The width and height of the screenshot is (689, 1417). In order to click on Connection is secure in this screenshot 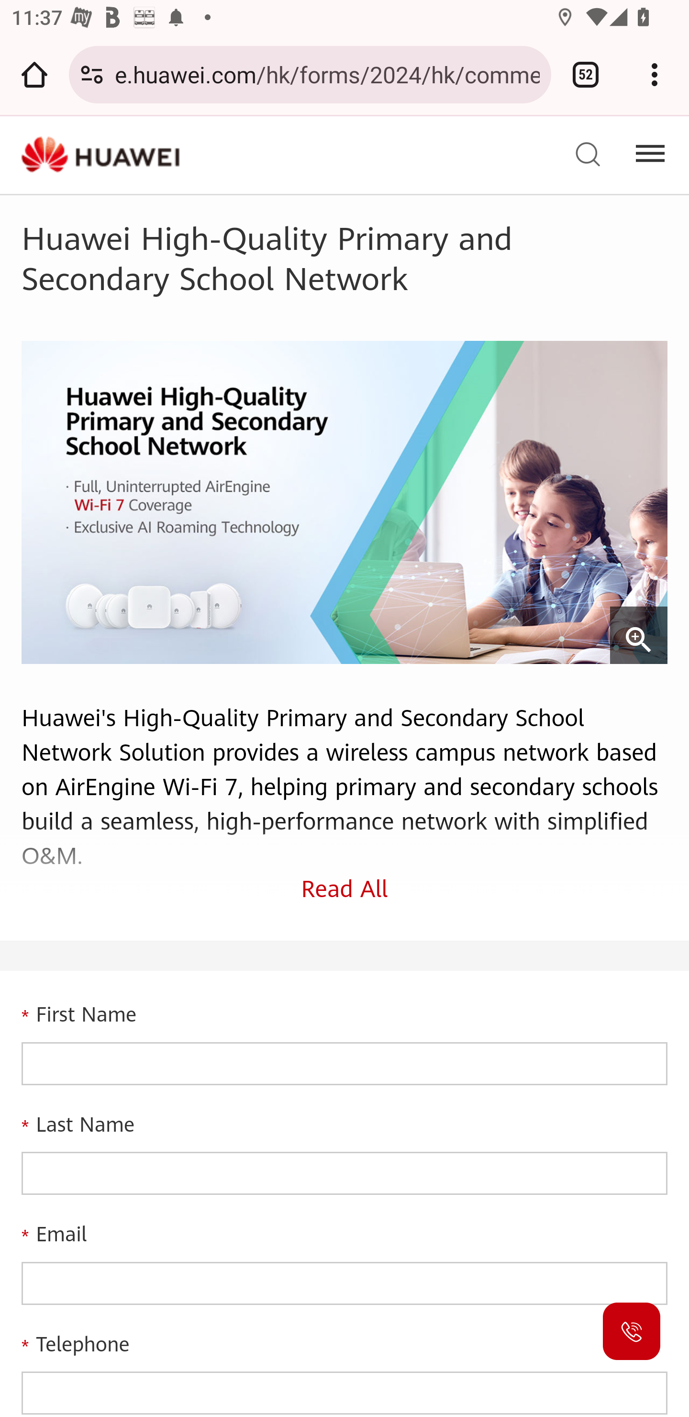, I will do `click(92, 74)`.